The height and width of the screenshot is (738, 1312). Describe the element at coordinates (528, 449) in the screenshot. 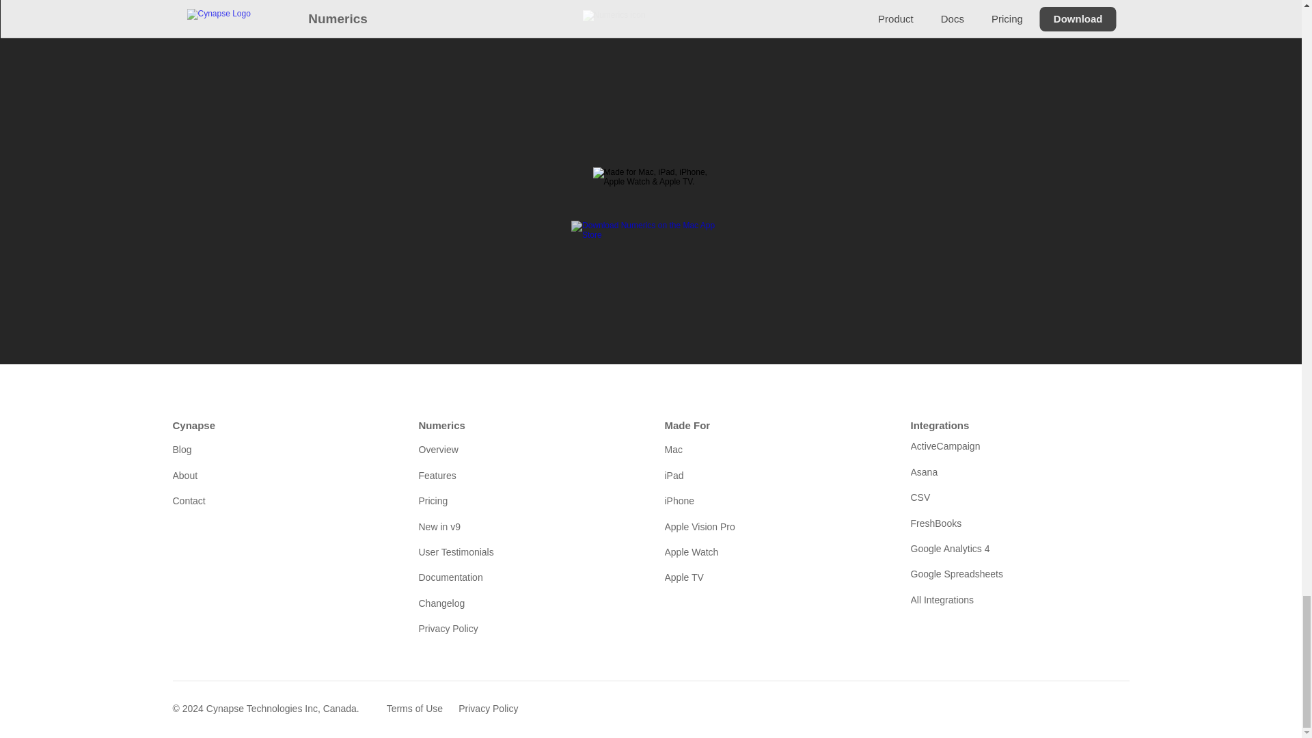

I see `Overview` at that location.